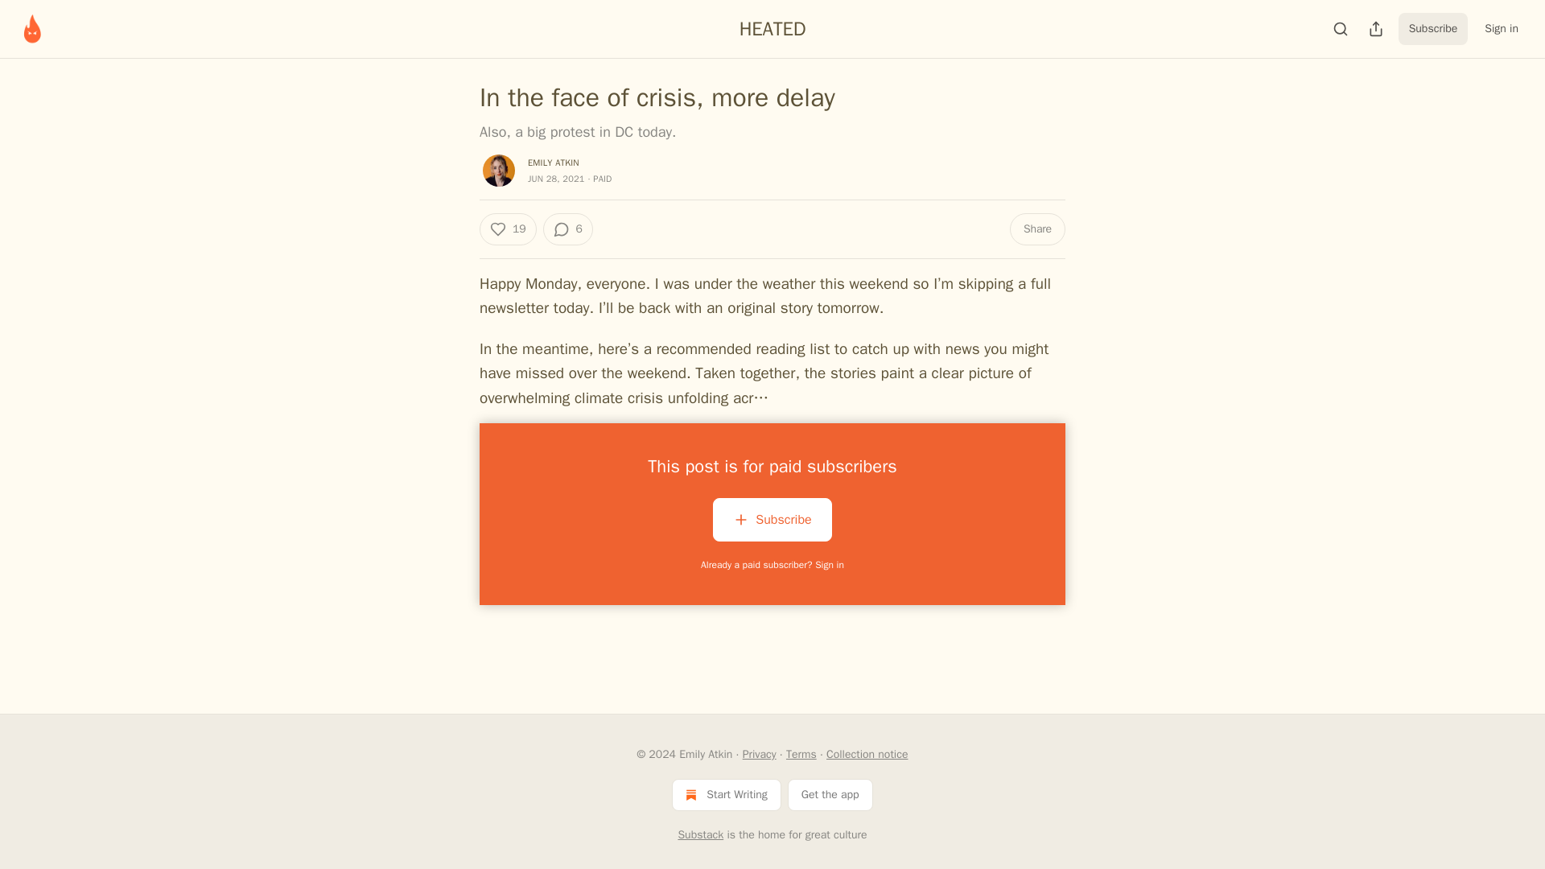  I want to click on Privacy, so click(760, 754).